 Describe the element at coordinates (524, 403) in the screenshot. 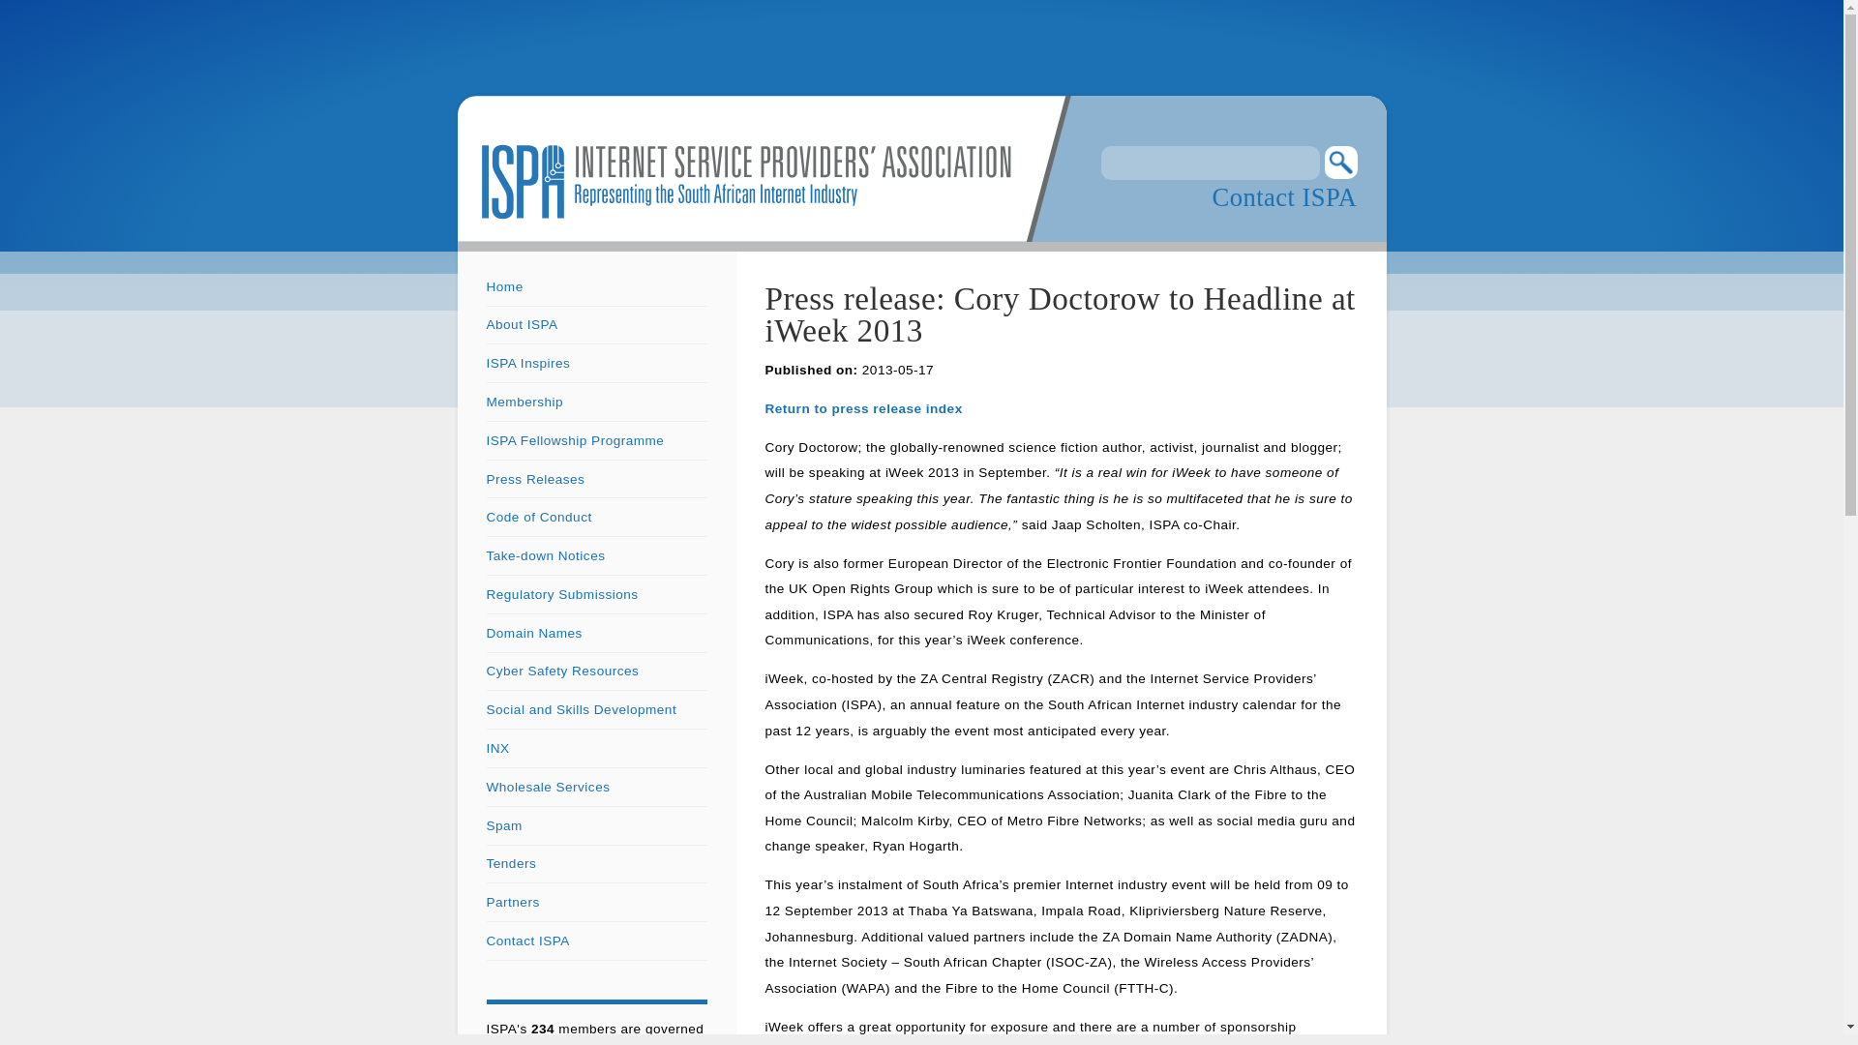

I see `Membership` at that location.